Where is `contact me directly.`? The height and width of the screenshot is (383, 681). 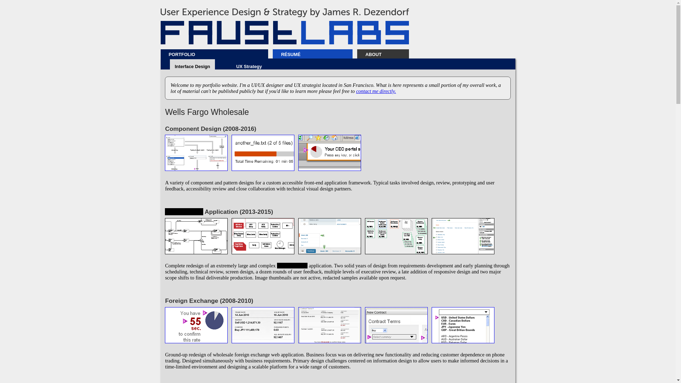 contact me directly. is located at coordinates (376, 91).